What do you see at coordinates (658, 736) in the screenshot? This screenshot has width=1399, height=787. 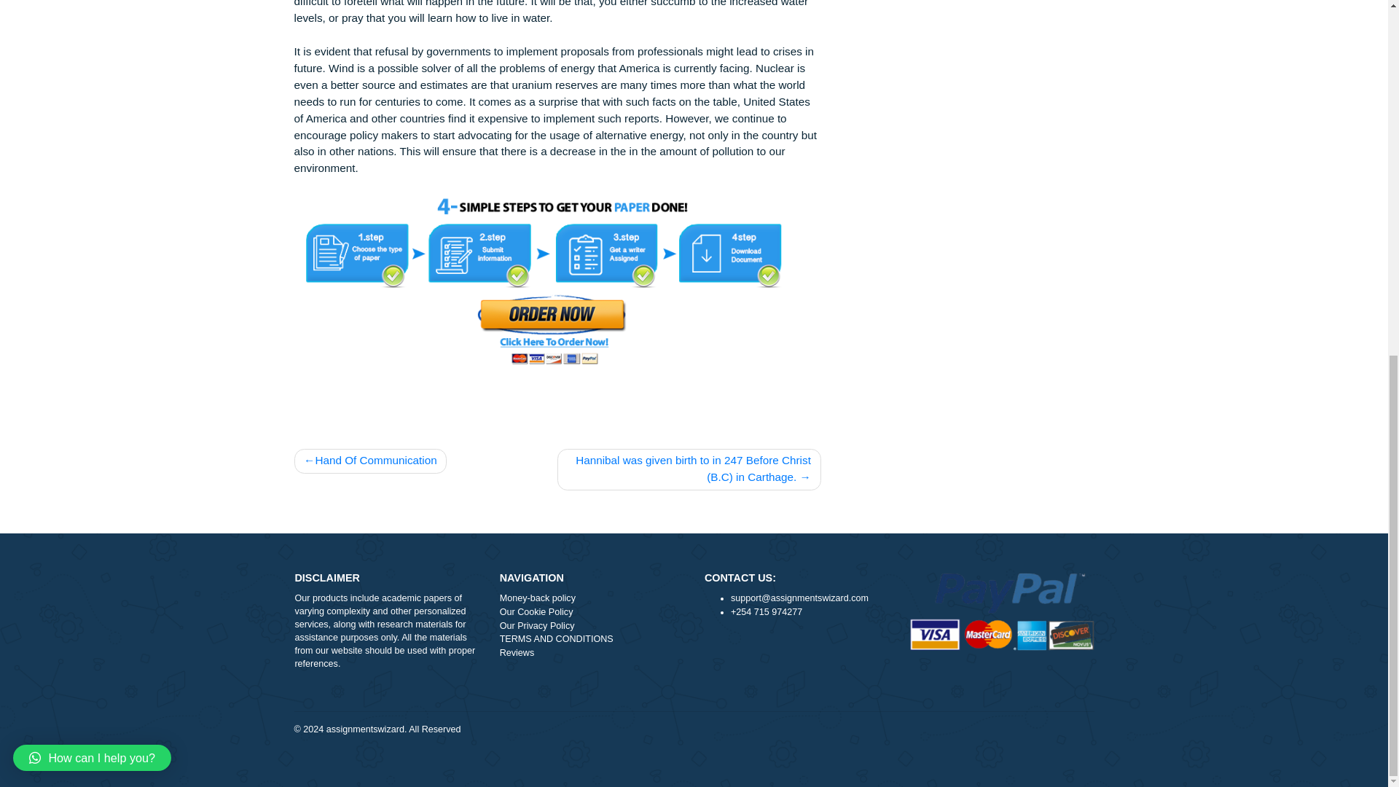 I see `Money-back policy` at bounding box center [658, 736].